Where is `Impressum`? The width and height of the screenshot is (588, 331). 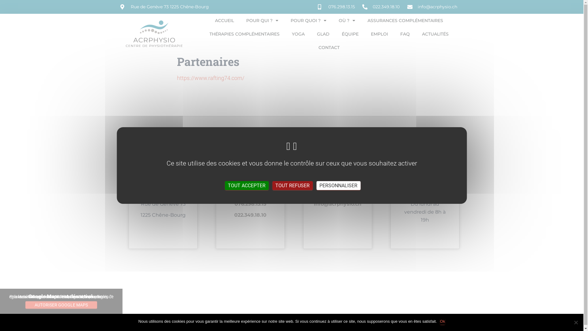
Impressum is located at coordinates (275, 326).